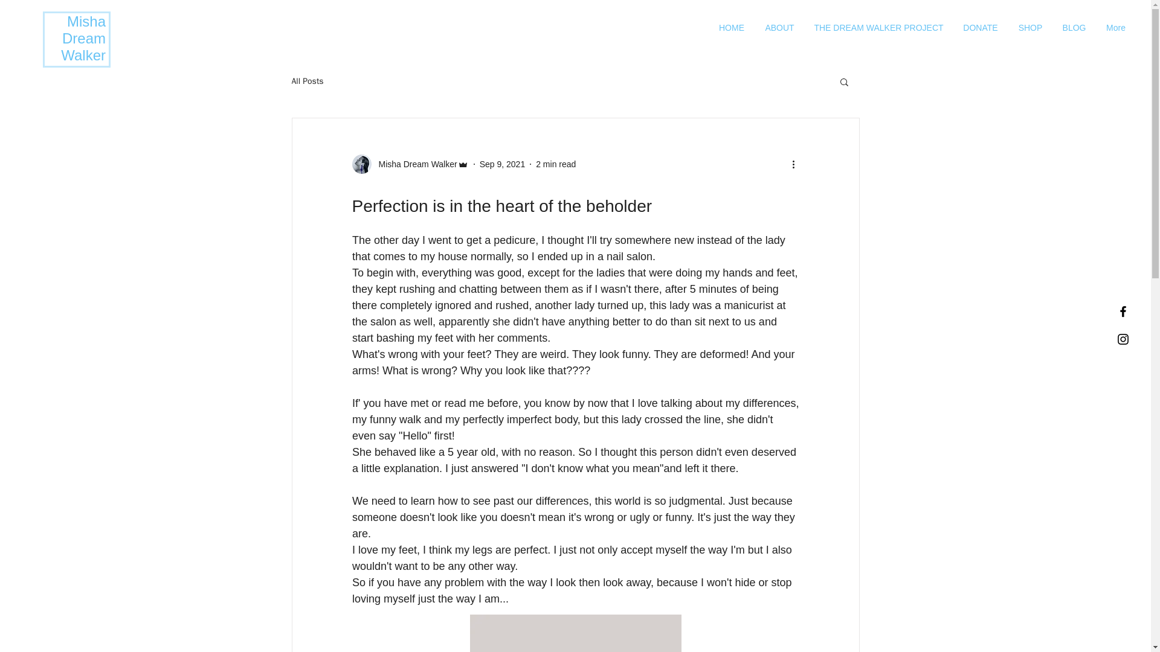  What do you see at coordinates (556, 164) in the screenshot?
I see `2 min read` at bounding box center [556, 164].